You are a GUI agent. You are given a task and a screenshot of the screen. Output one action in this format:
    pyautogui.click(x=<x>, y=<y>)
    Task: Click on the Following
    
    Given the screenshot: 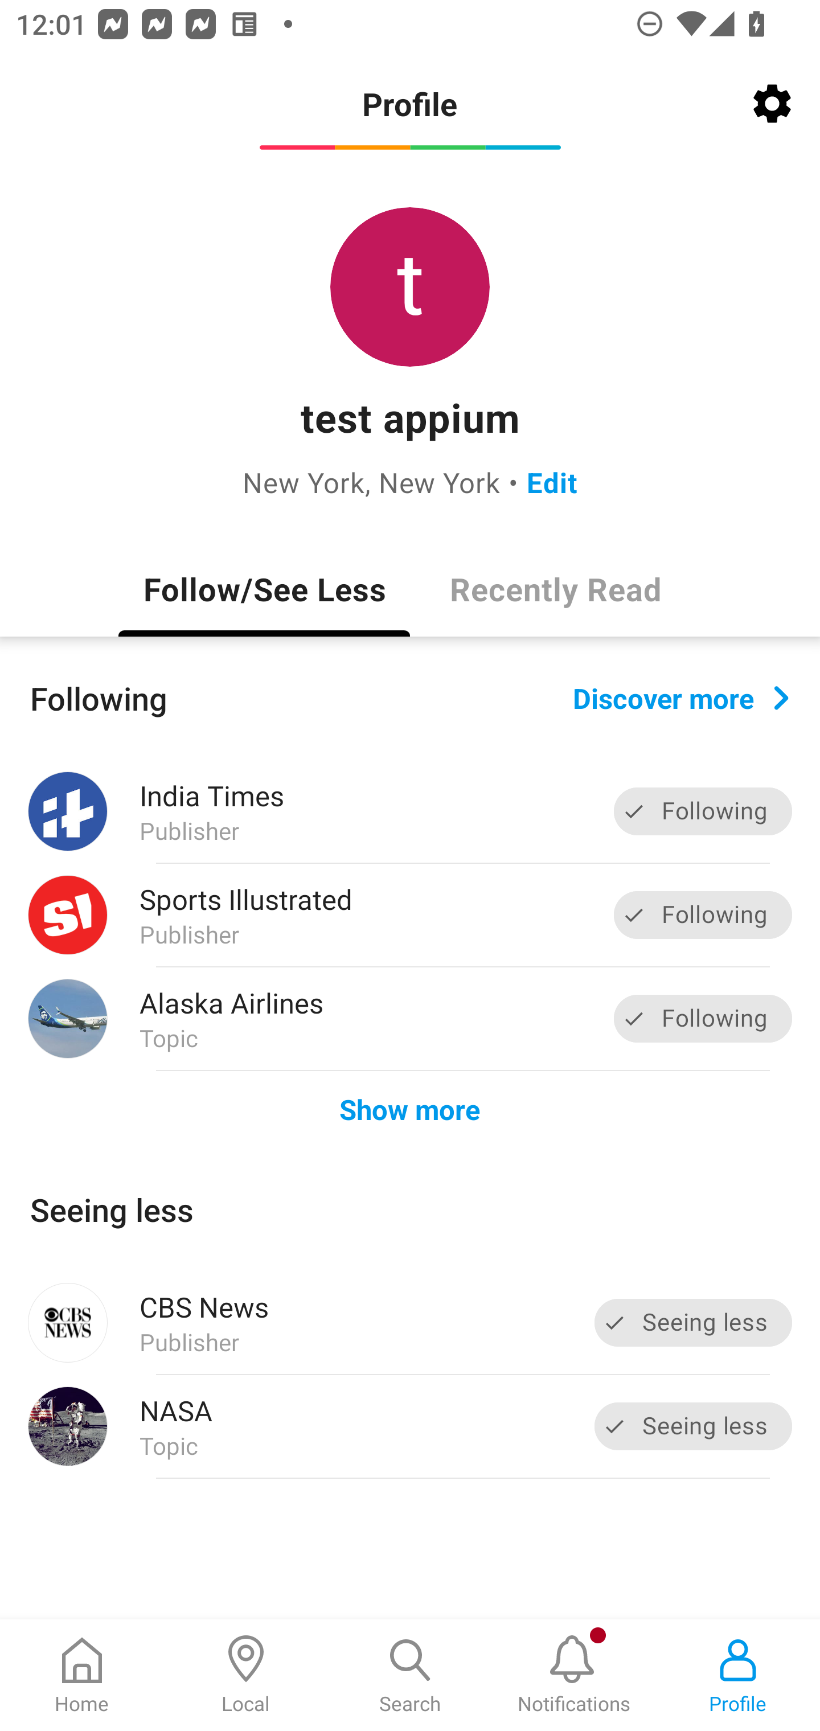 What is the action you would take?
    pyautogui.click(x=703, y=914)
    